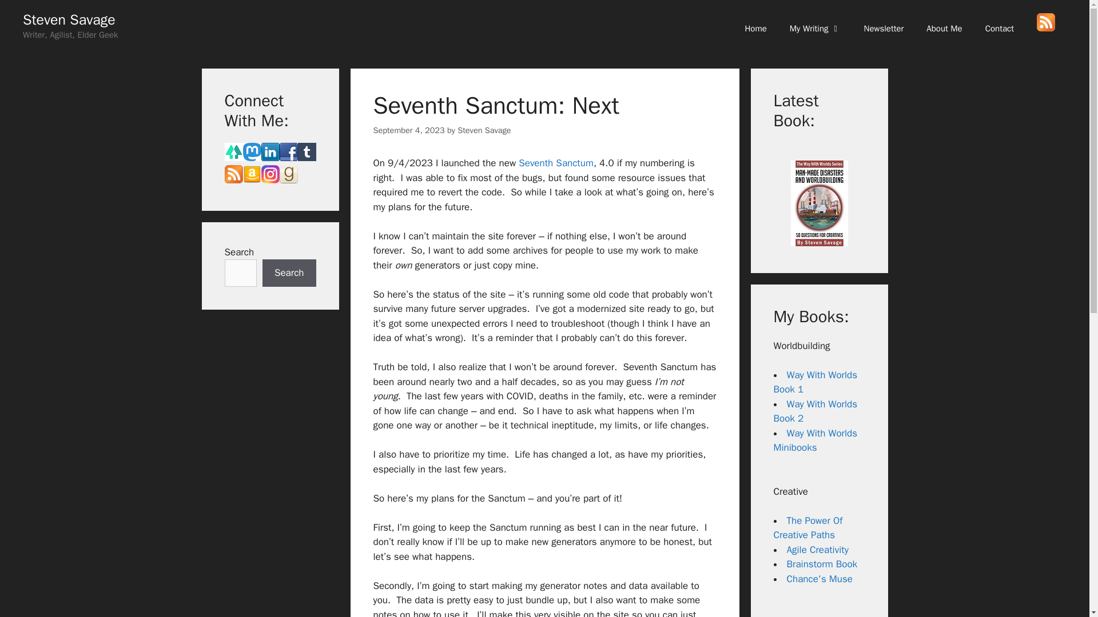 The width and height of the screenshot is (1098, 617). What do you see at coordinates (815, 382) in the screenshot?
I see `Way With Worlds Book 1` at bounding box center [815, 382].